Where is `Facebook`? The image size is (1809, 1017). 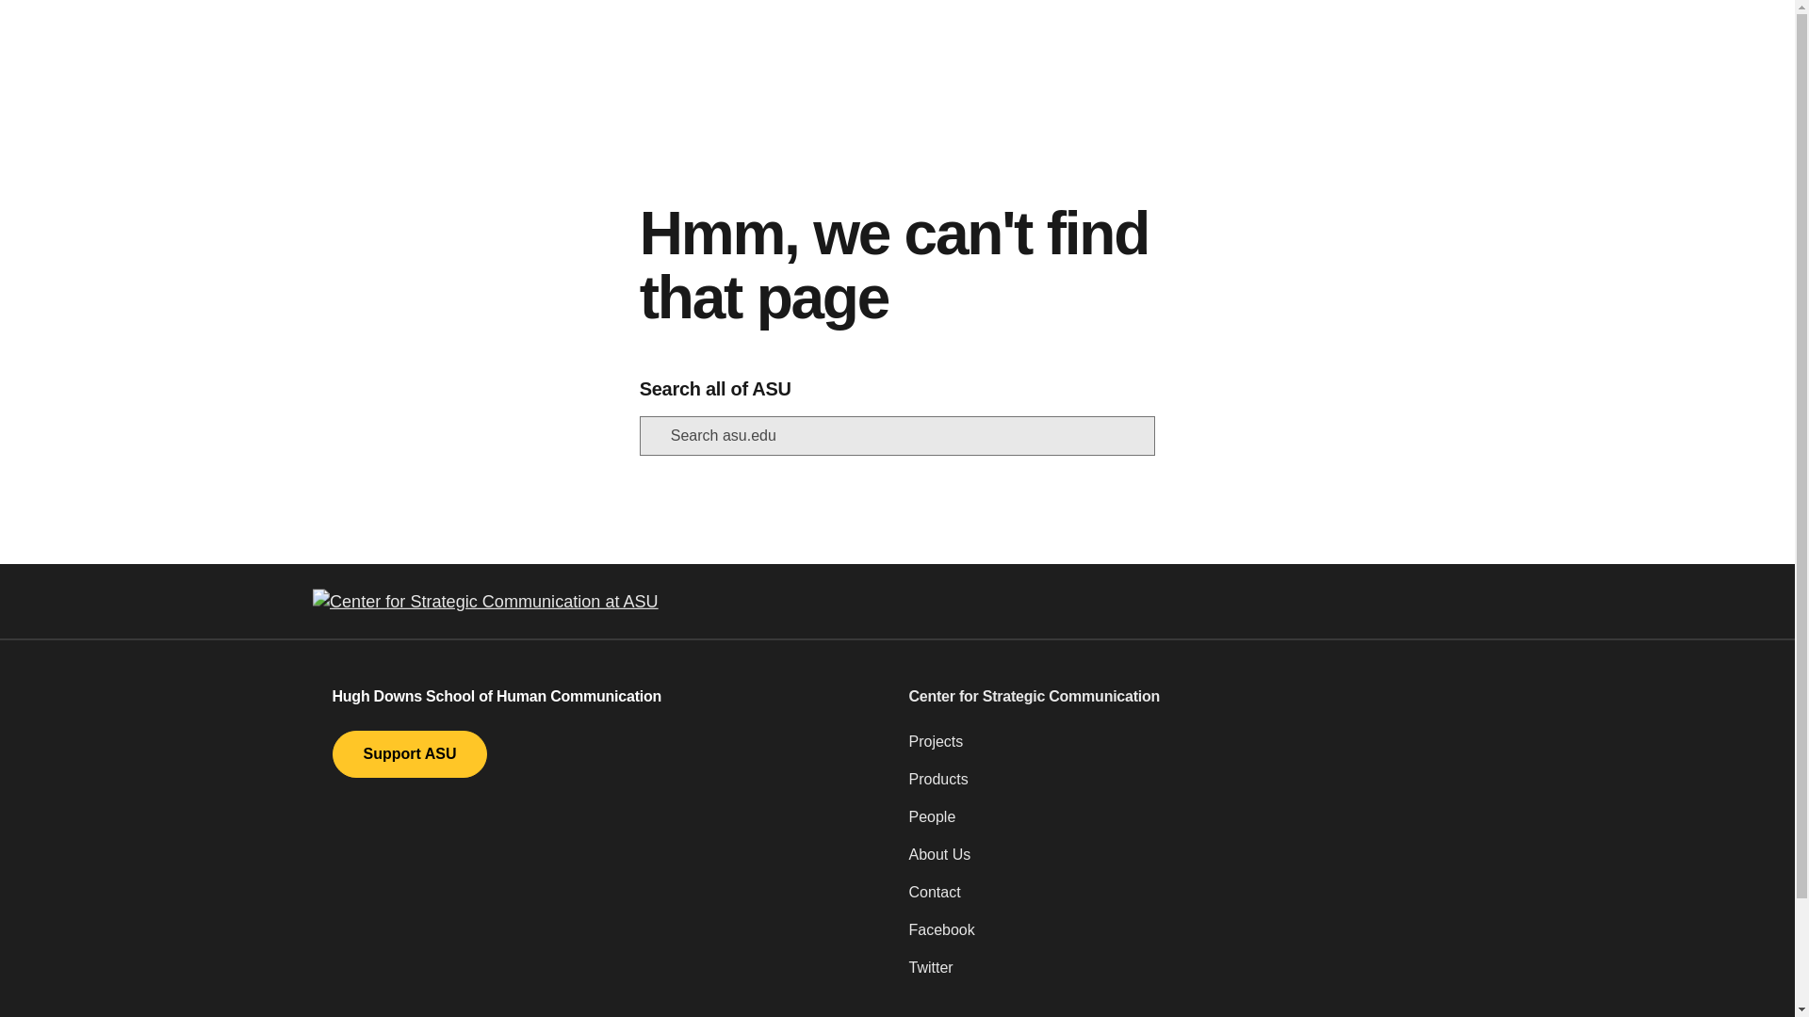
Facebook is located at coordinates (1184, 938).